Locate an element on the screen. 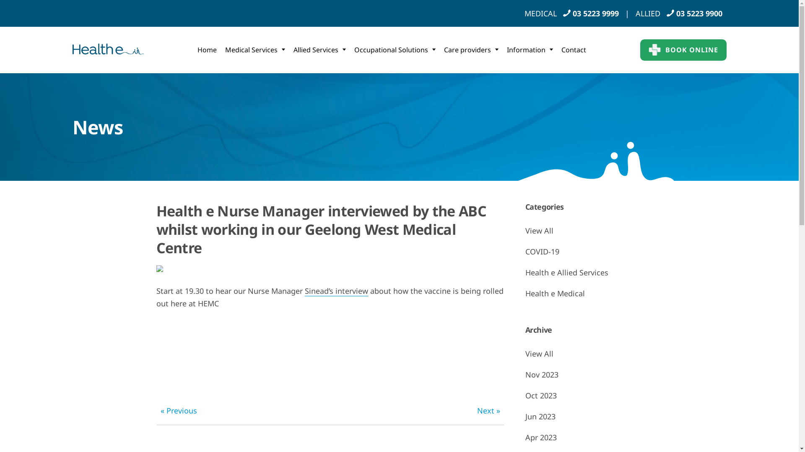  View All is located at coordinates (584, 354).